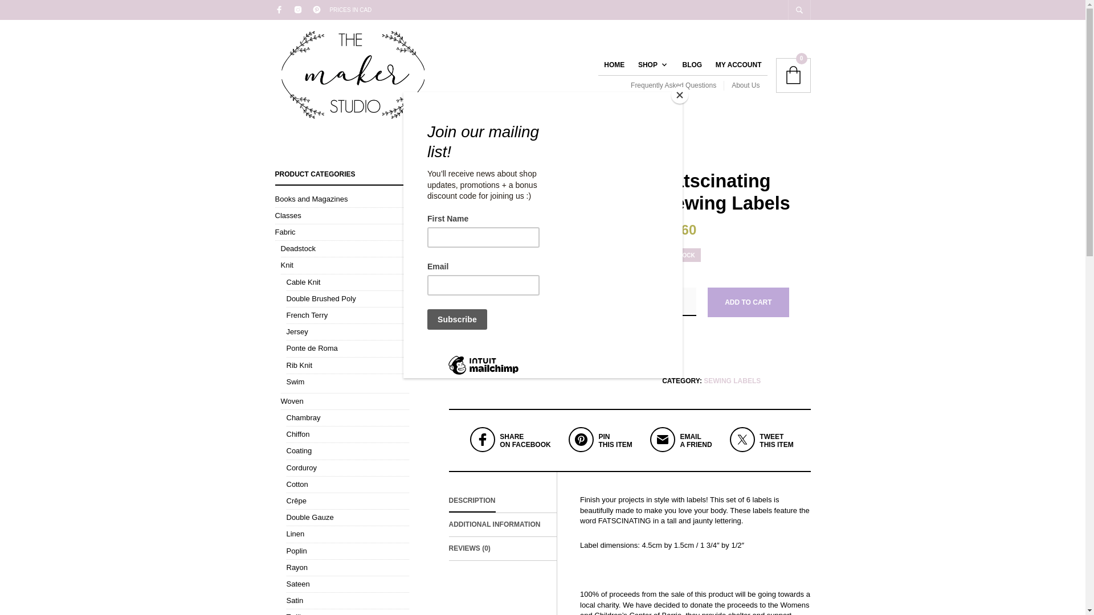 The height and width of the screenshot is (615, 1094). What do you see at coordinates (614, 65) in the screenshot?
I see `ADDITIONAL INFORMATION` at bounding box center [614, 65].